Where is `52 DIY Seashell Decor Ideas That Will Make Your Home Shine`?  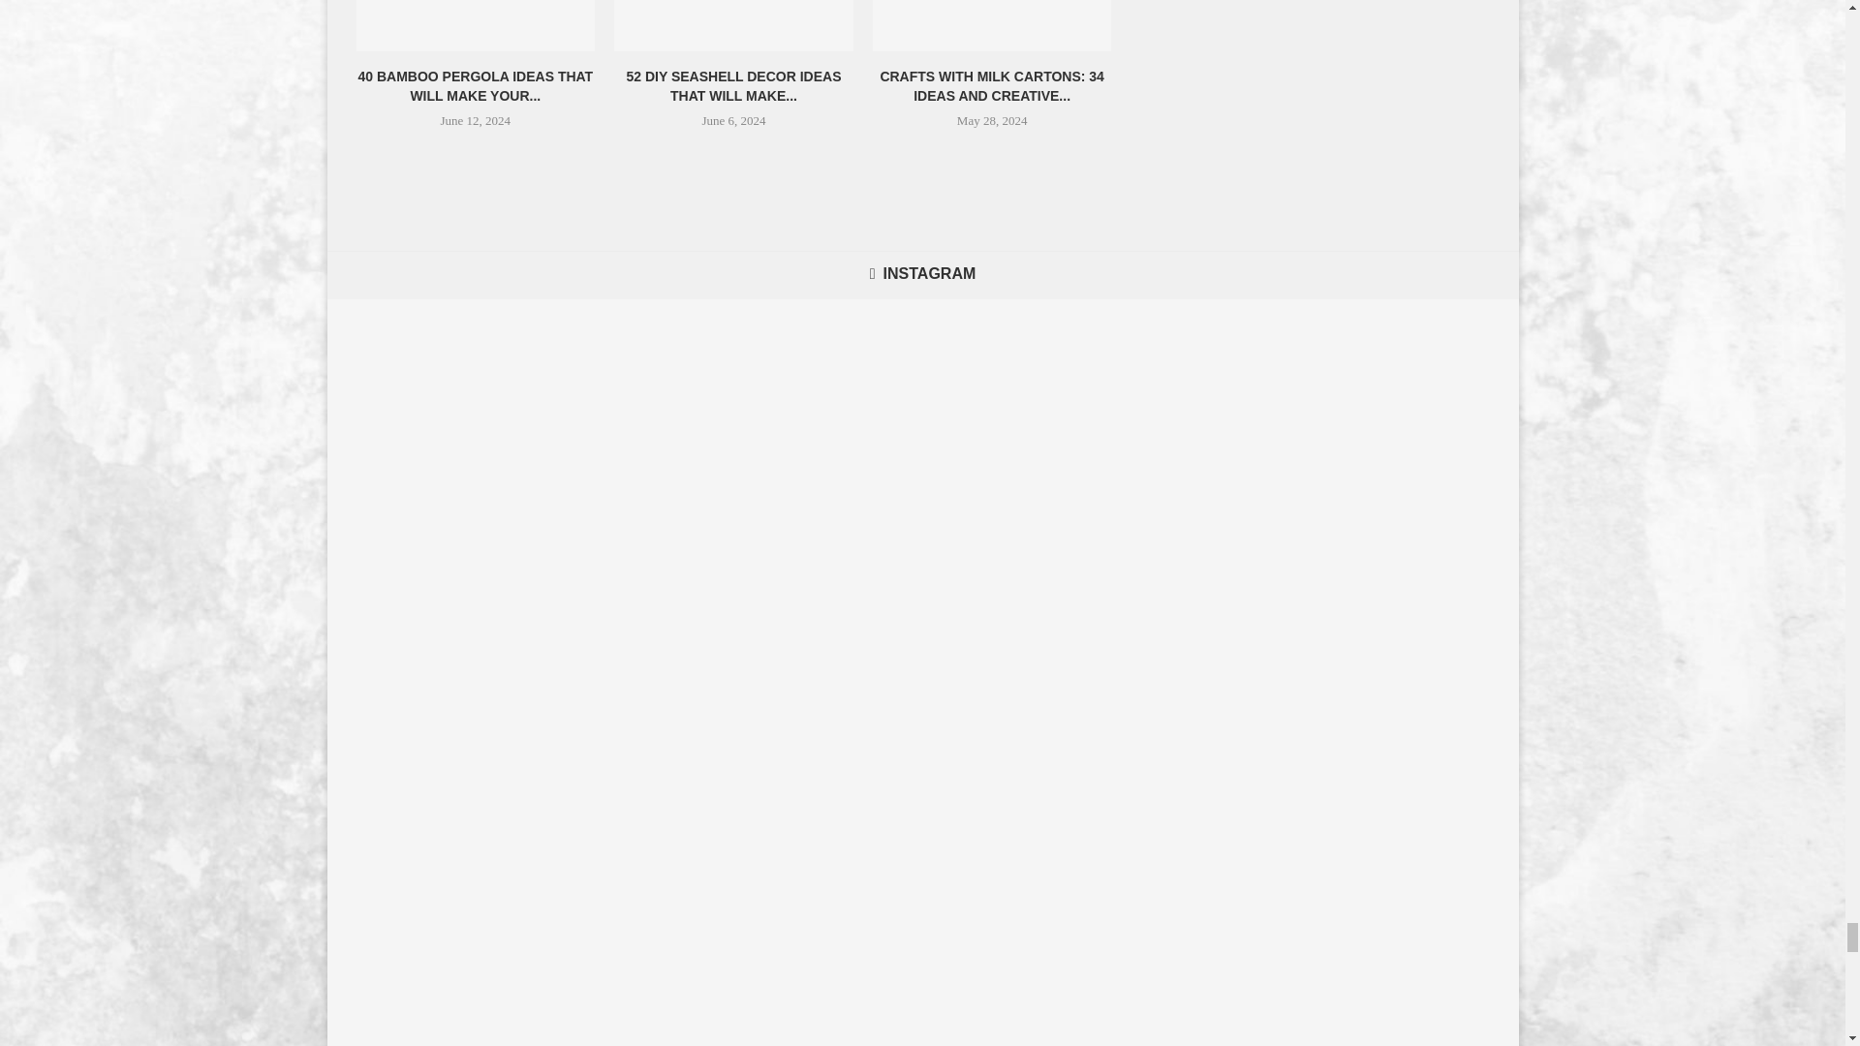
52 DIY Seashell Decor Ideas That Will Make Your Home Shine is located at coordinates (733, 25).